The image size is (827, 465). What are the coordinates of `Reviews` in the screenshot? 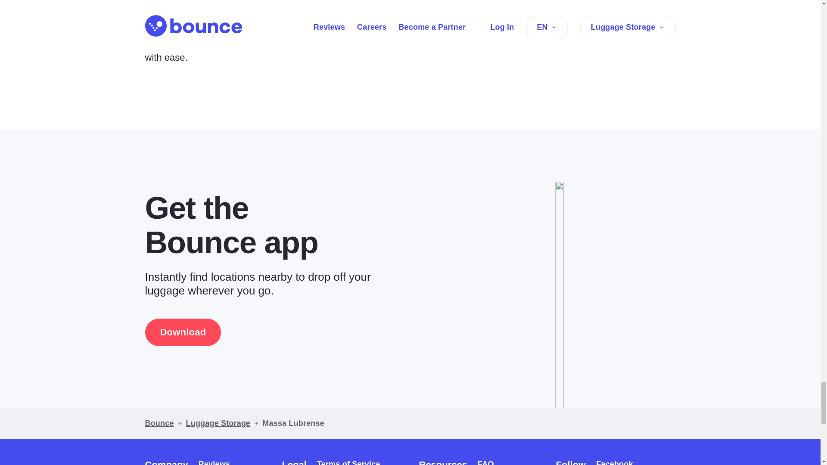 It's located at (214, 462).